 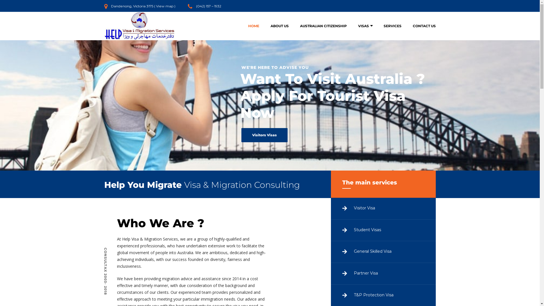 I want to click on AUSTRALIAN CITIZENSHIP, so click(x=323, y=26).